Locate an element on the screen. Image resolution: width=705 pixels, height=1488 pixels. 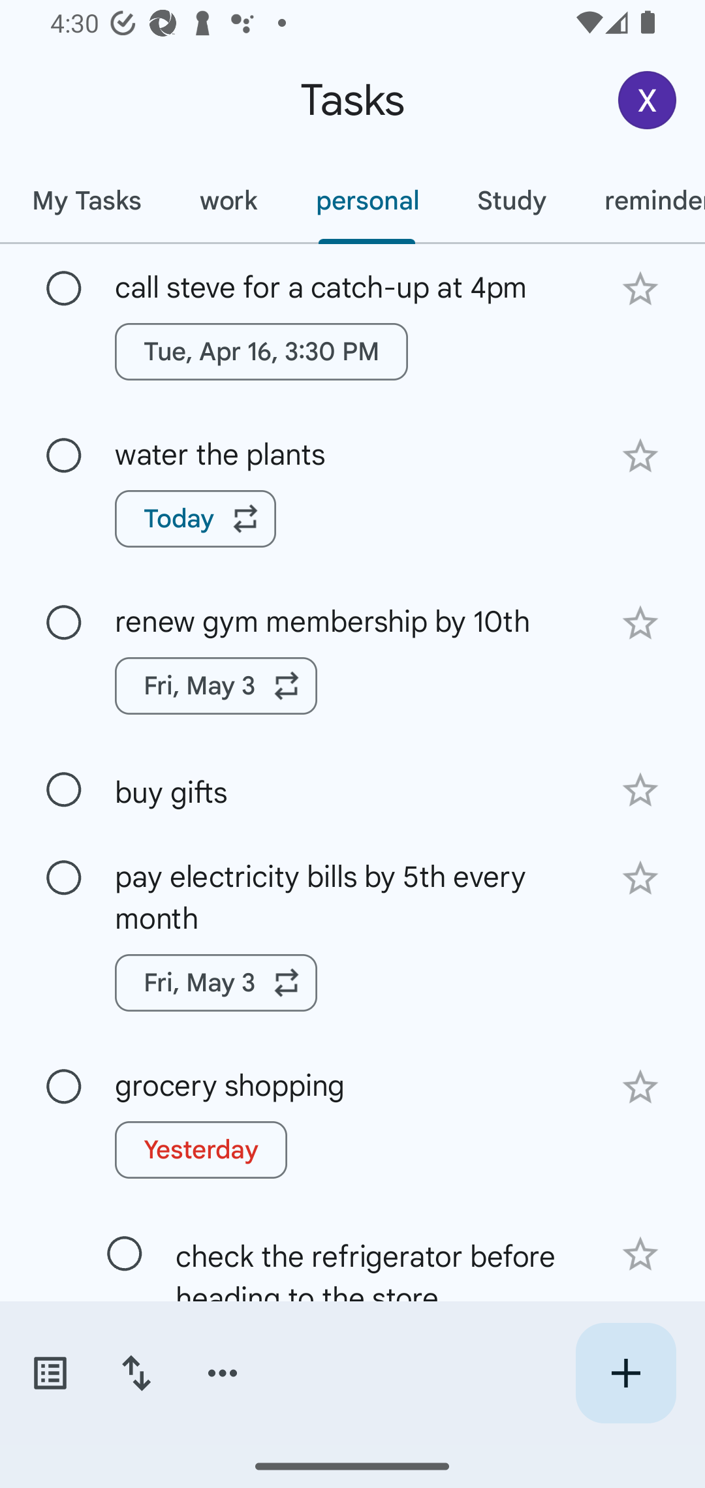
Create new task is located at coordinates (625, 1373).